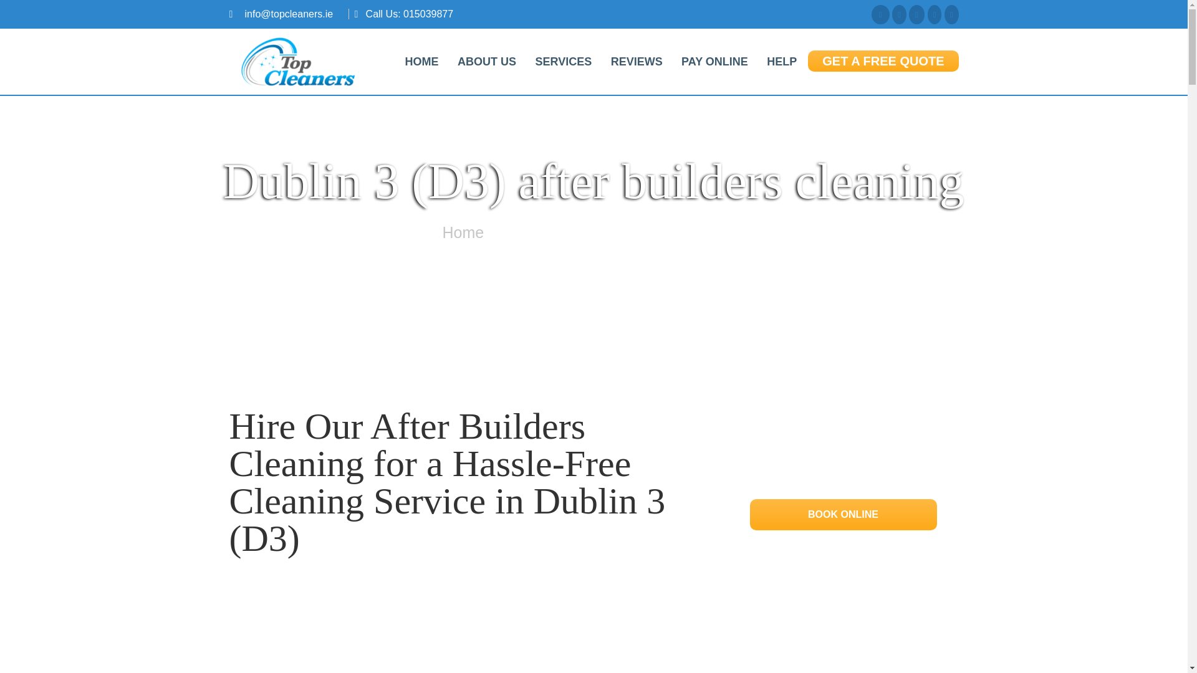 This screenshot has height=673, width=1197. What do you see at coordinates (421, 61) in the screenshot?
I see `HOME` at bounding box center [421, 61].